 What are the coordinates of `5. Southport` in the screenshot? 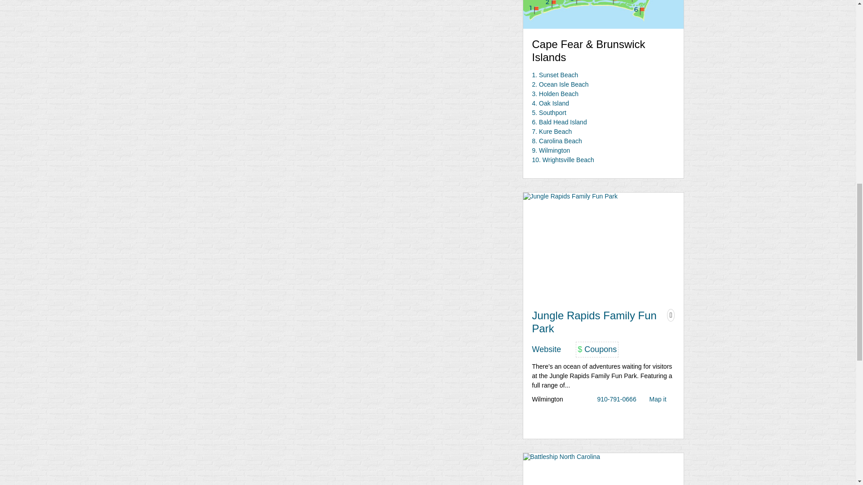 It's located at (549, 113).